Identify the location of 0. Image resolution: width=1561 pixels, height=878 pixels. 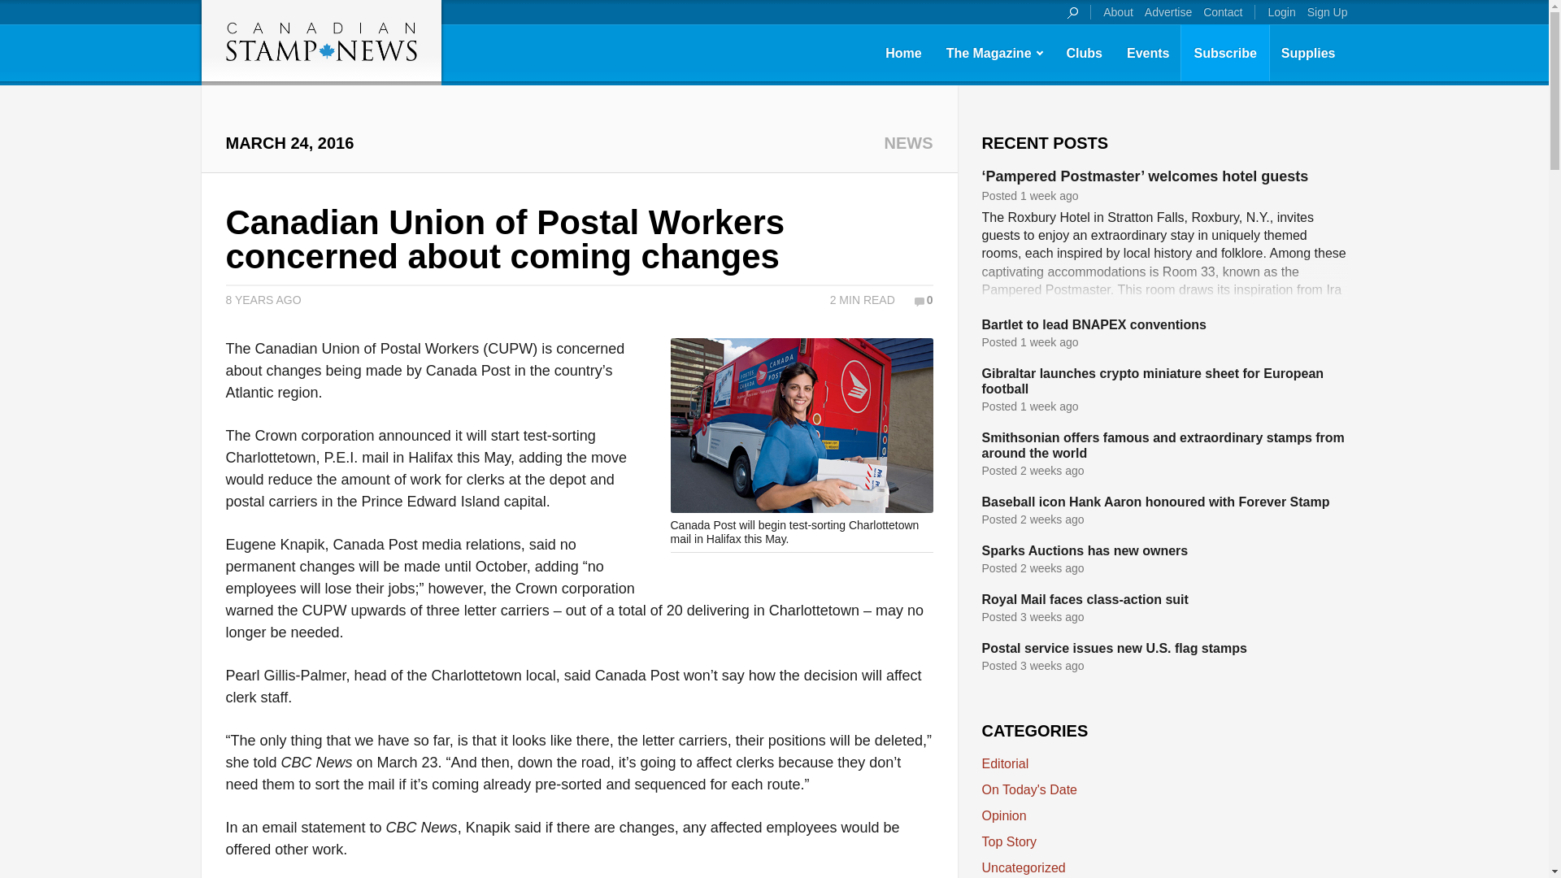
(924, 299).